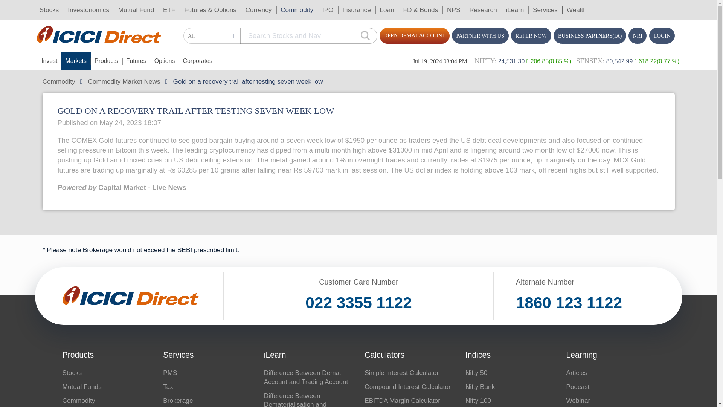  Describe the element at coordinates (195, 8) in the screenshot. I see `Currency` at that location.